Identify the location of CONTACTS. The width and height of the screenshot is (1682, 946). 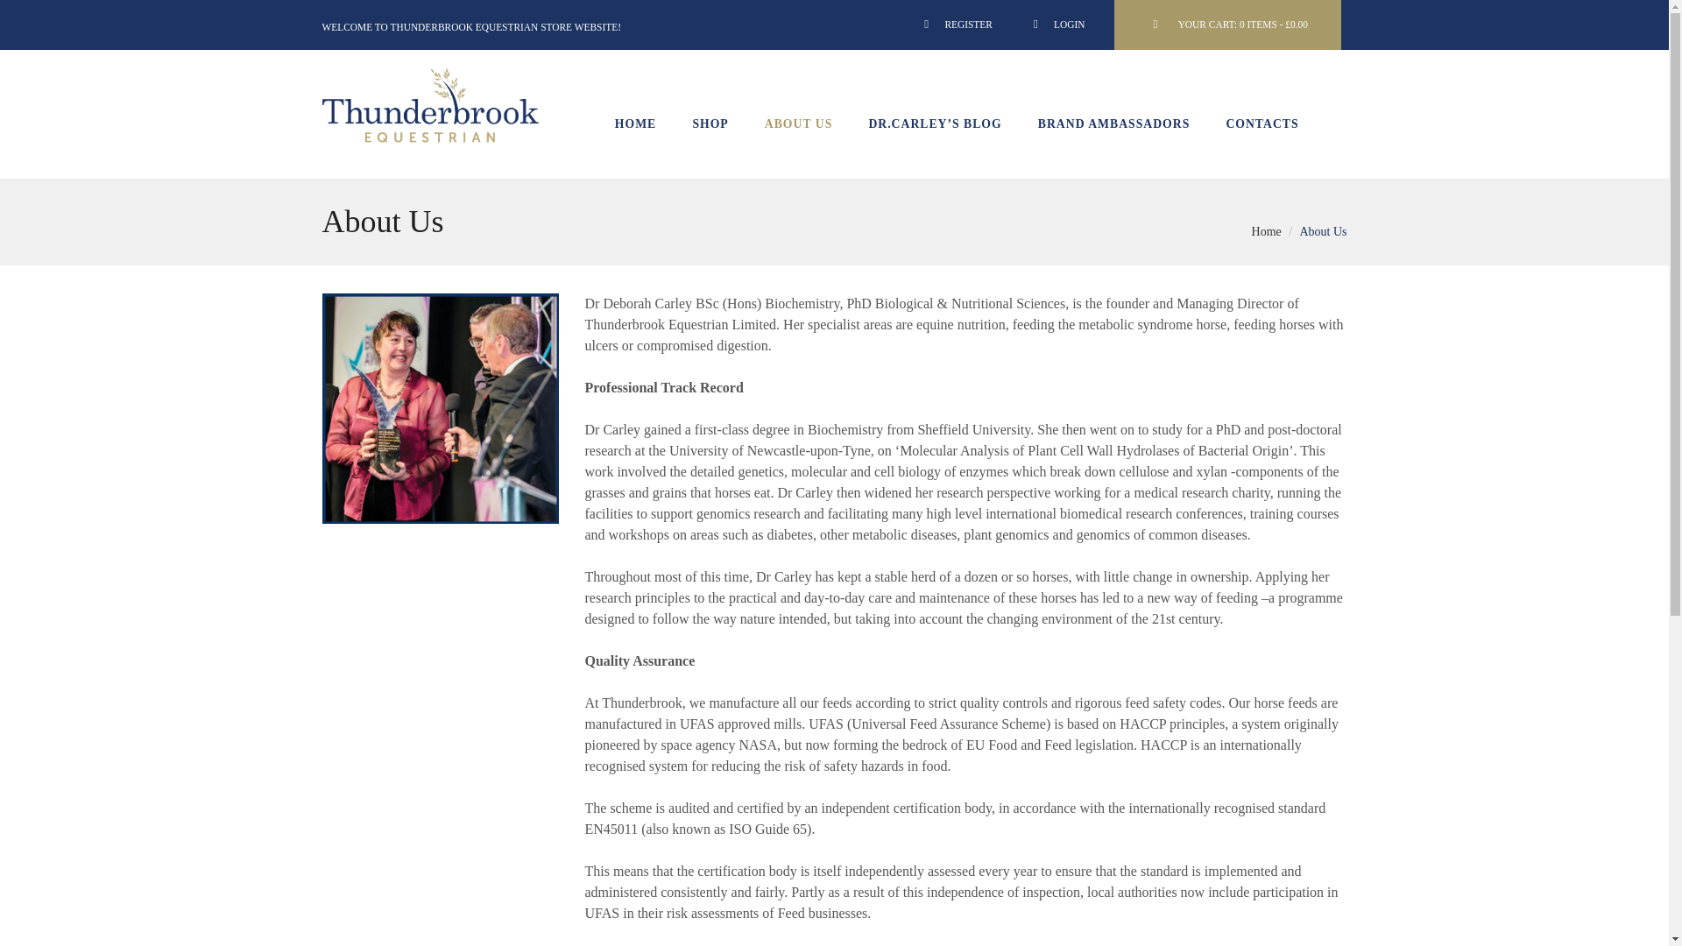
(1261, 124).